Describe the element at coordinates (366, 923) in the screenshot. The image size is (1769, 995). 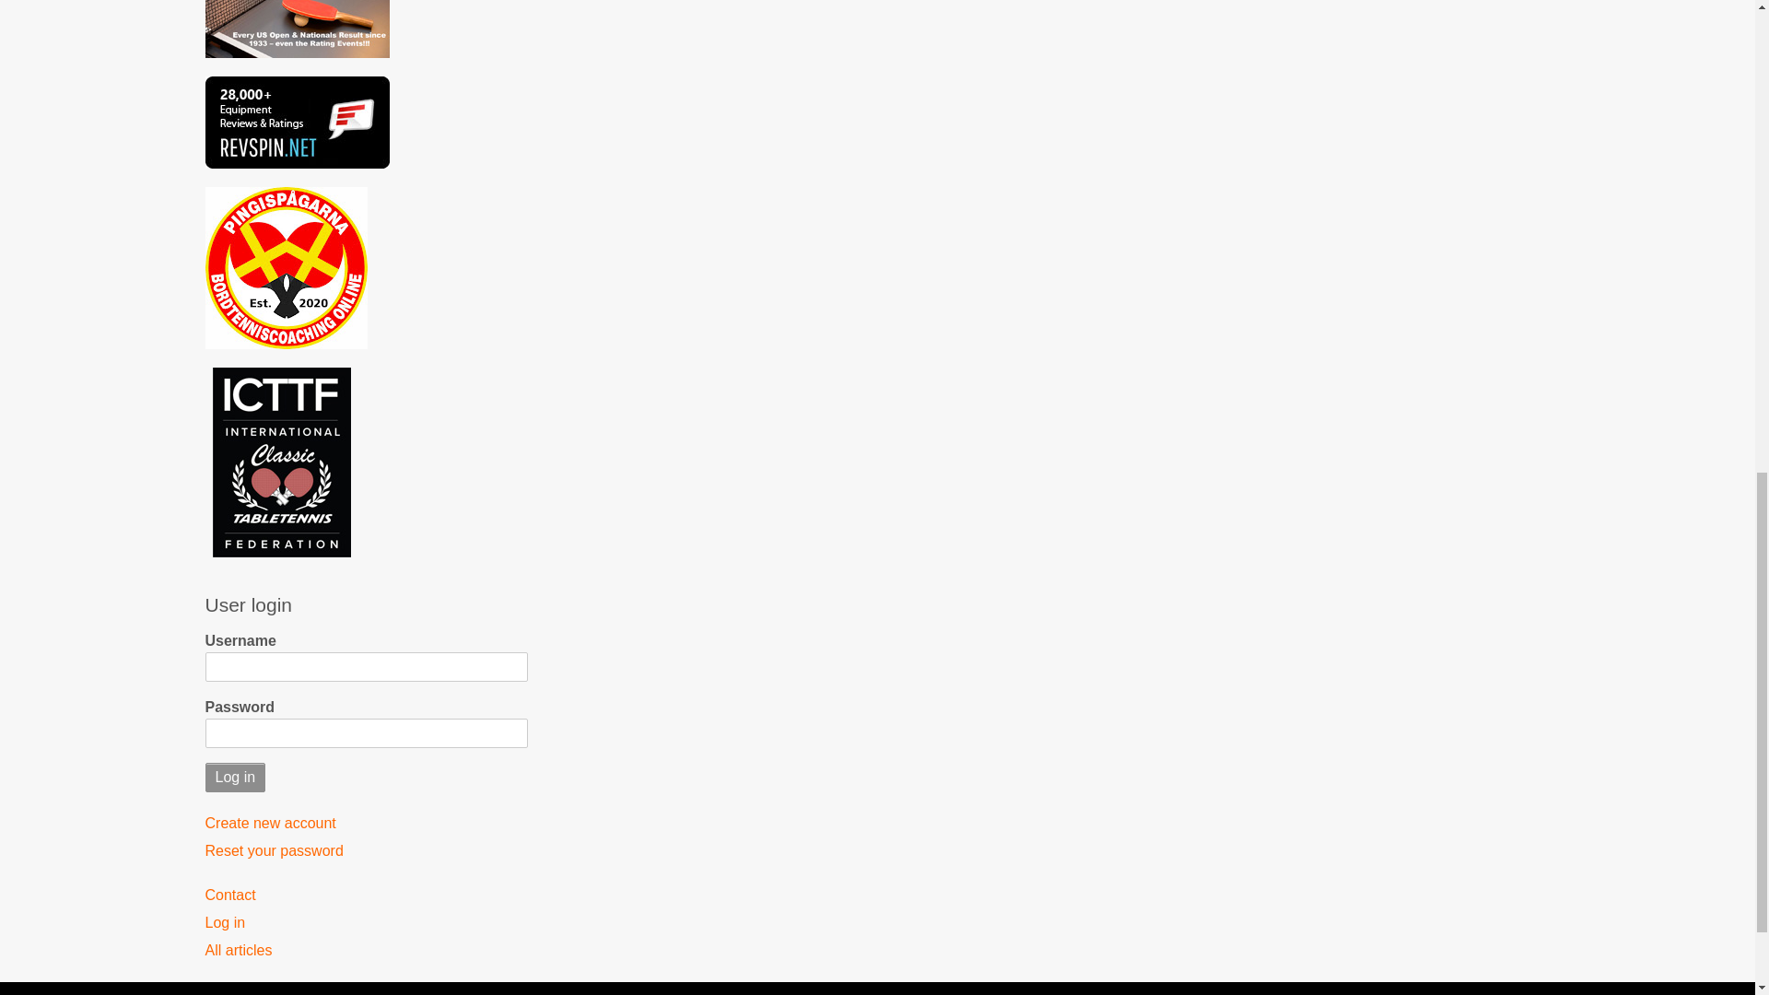
I see `Log in` at that location.